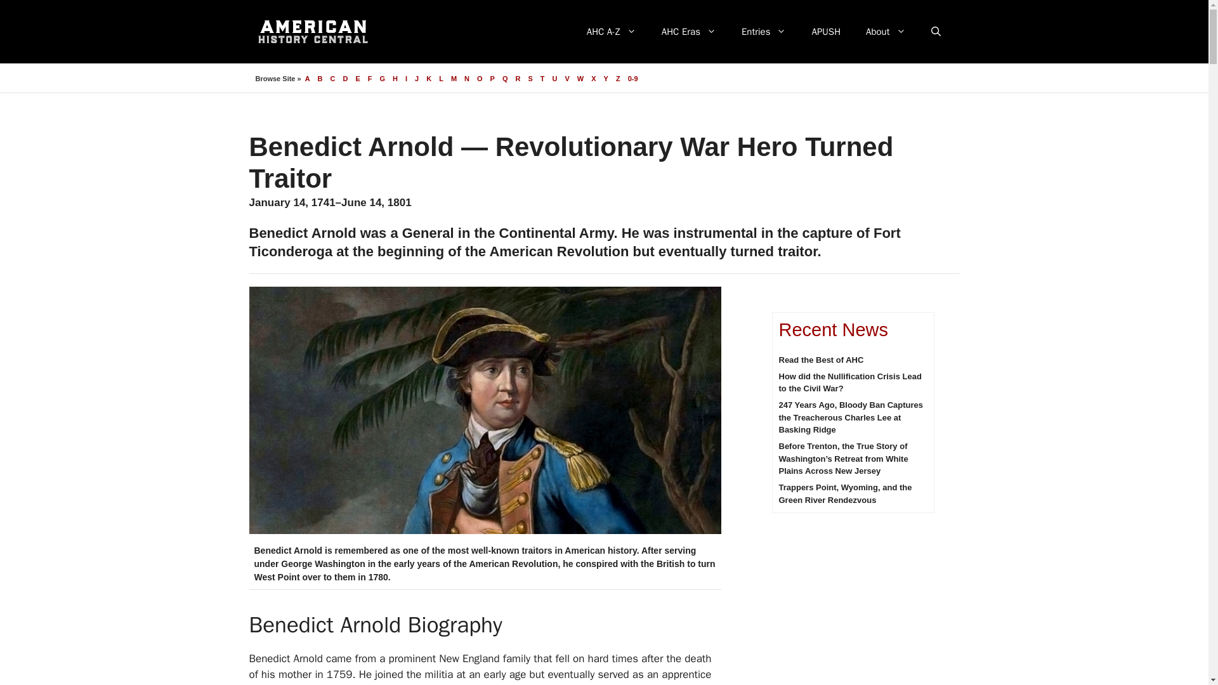  Describe the element at coordinates (612, 32) in the screenshot. I see `AHC A-Z` at that location.